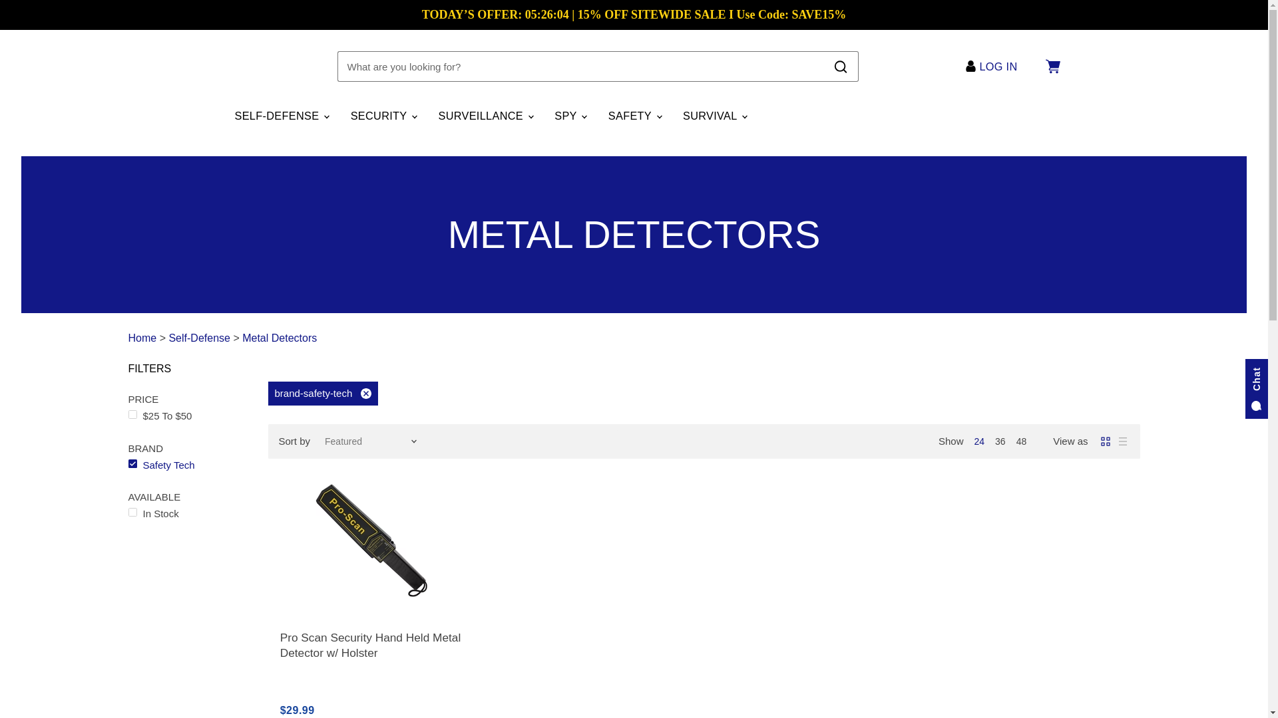 The width and height of the screenshot is (1278, 718). What do you see at coordinates (189, 464) in the screenshot?
I see `Remove tag brand-safety-tech` at bounding box center [189, 464].